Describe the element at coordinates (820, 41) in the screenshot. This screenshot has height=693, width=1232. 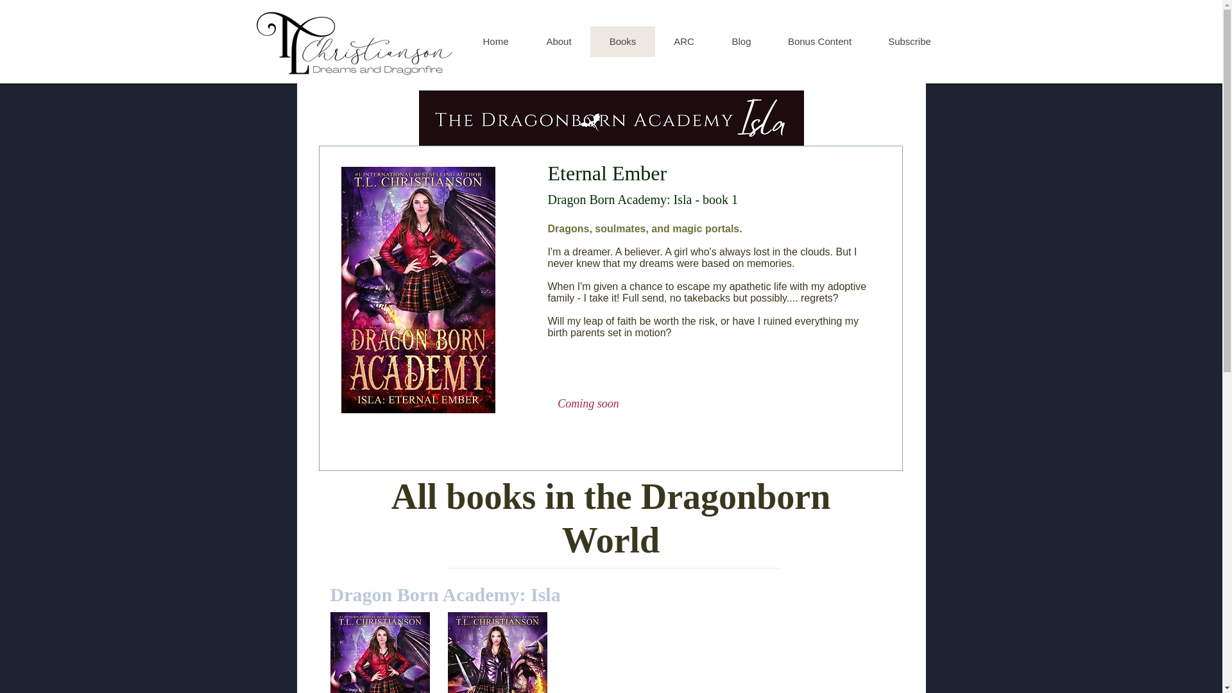
I see `Bonus Content` at that location.